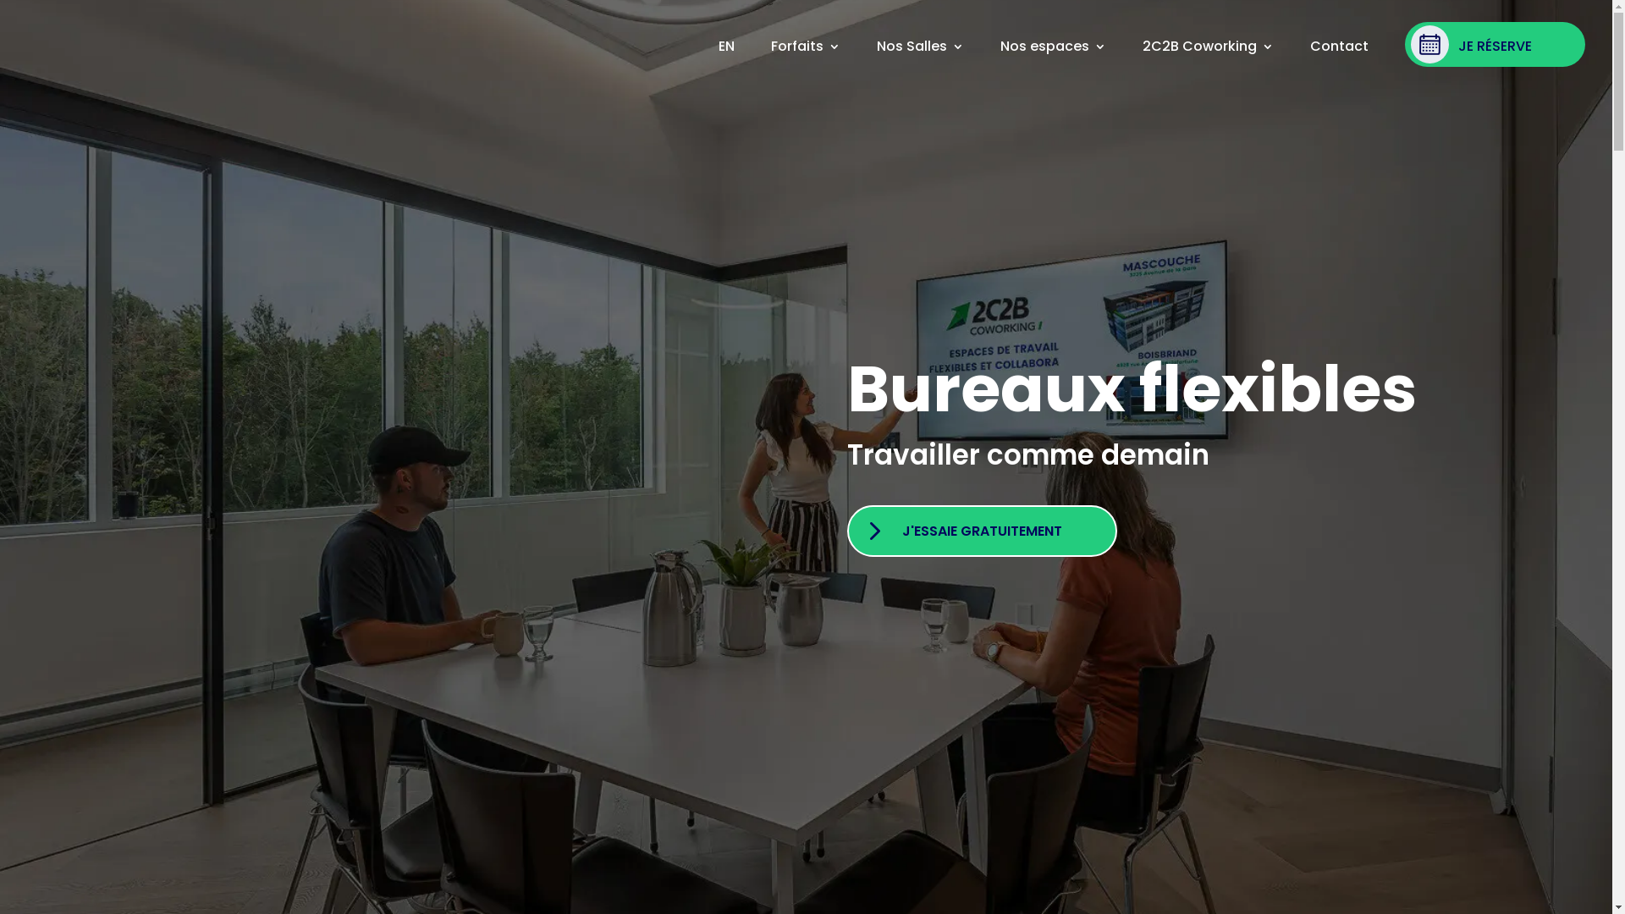 The image size is (1625, 914). What do you see at coordinates (921, 47) in the screenshot?
I see `Nos Salles` at bounding box center [921, 47].